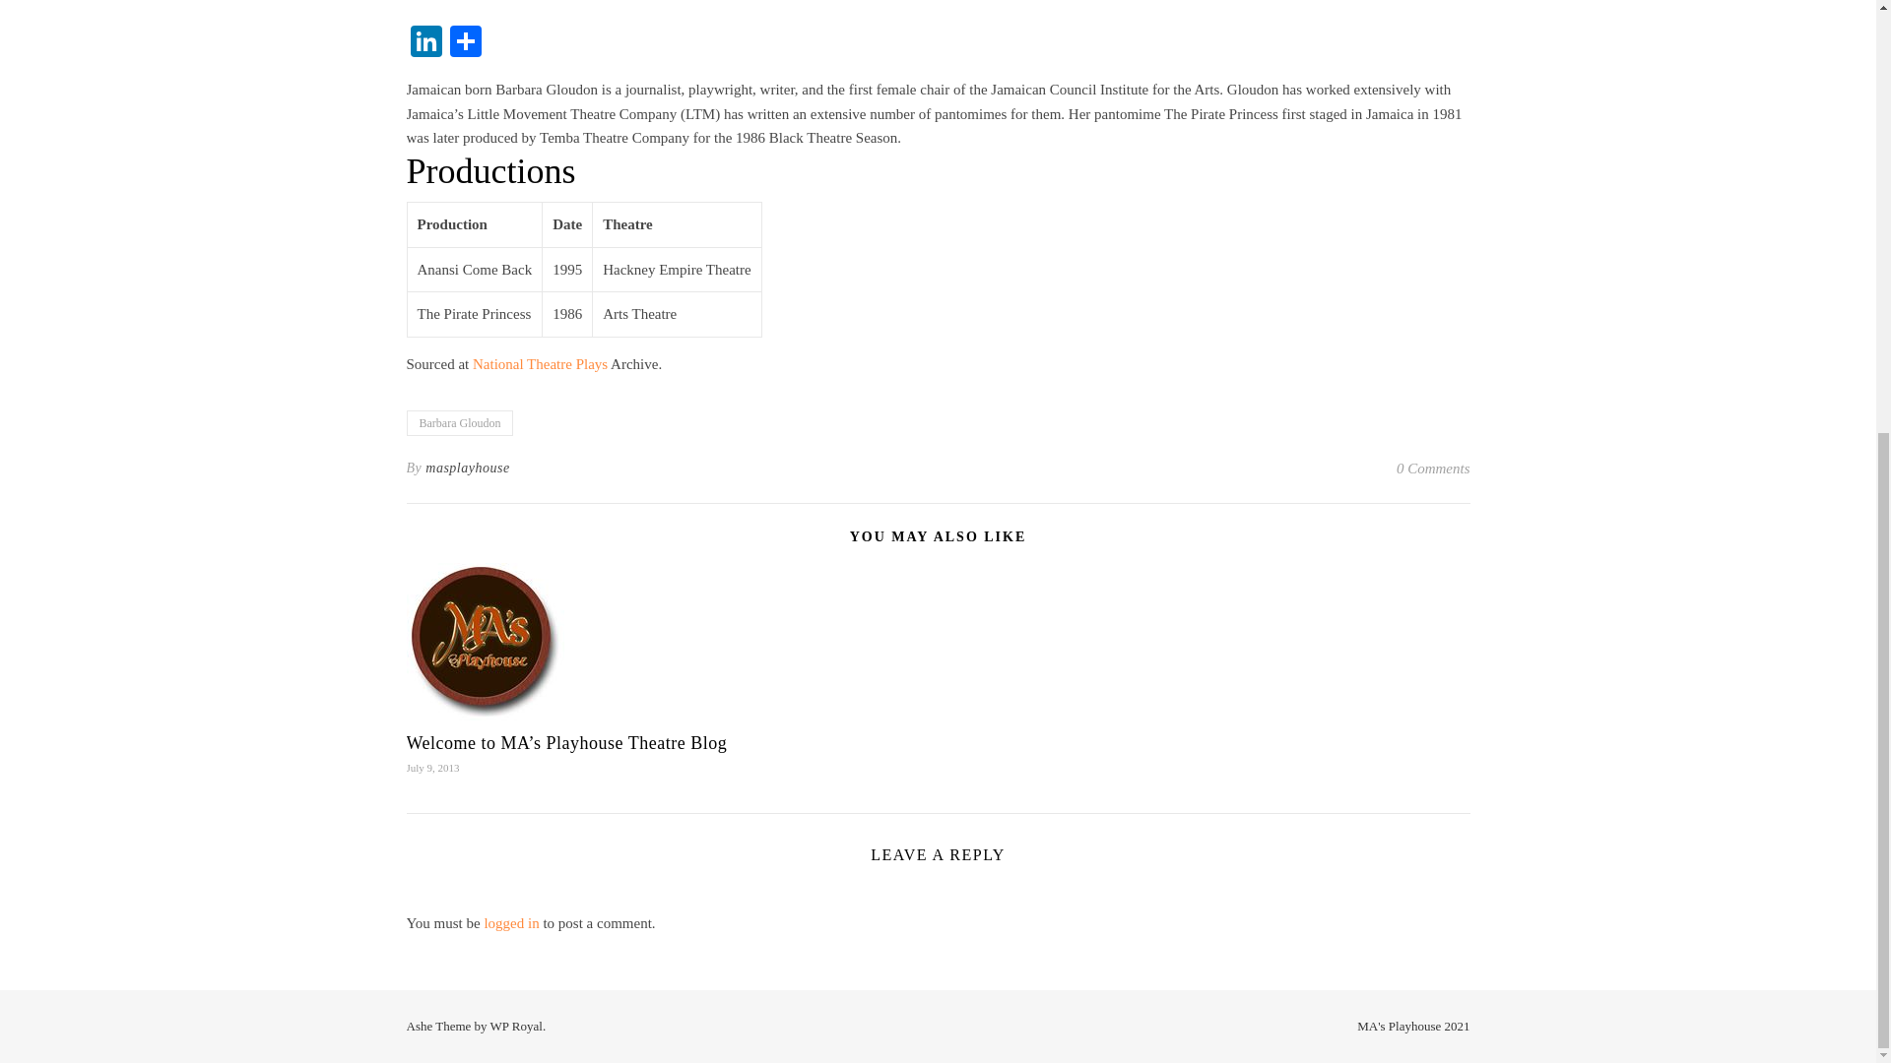  Describe the element at coordinates (1434, 469) in the screenshot. I see `0 Comments` at that location.